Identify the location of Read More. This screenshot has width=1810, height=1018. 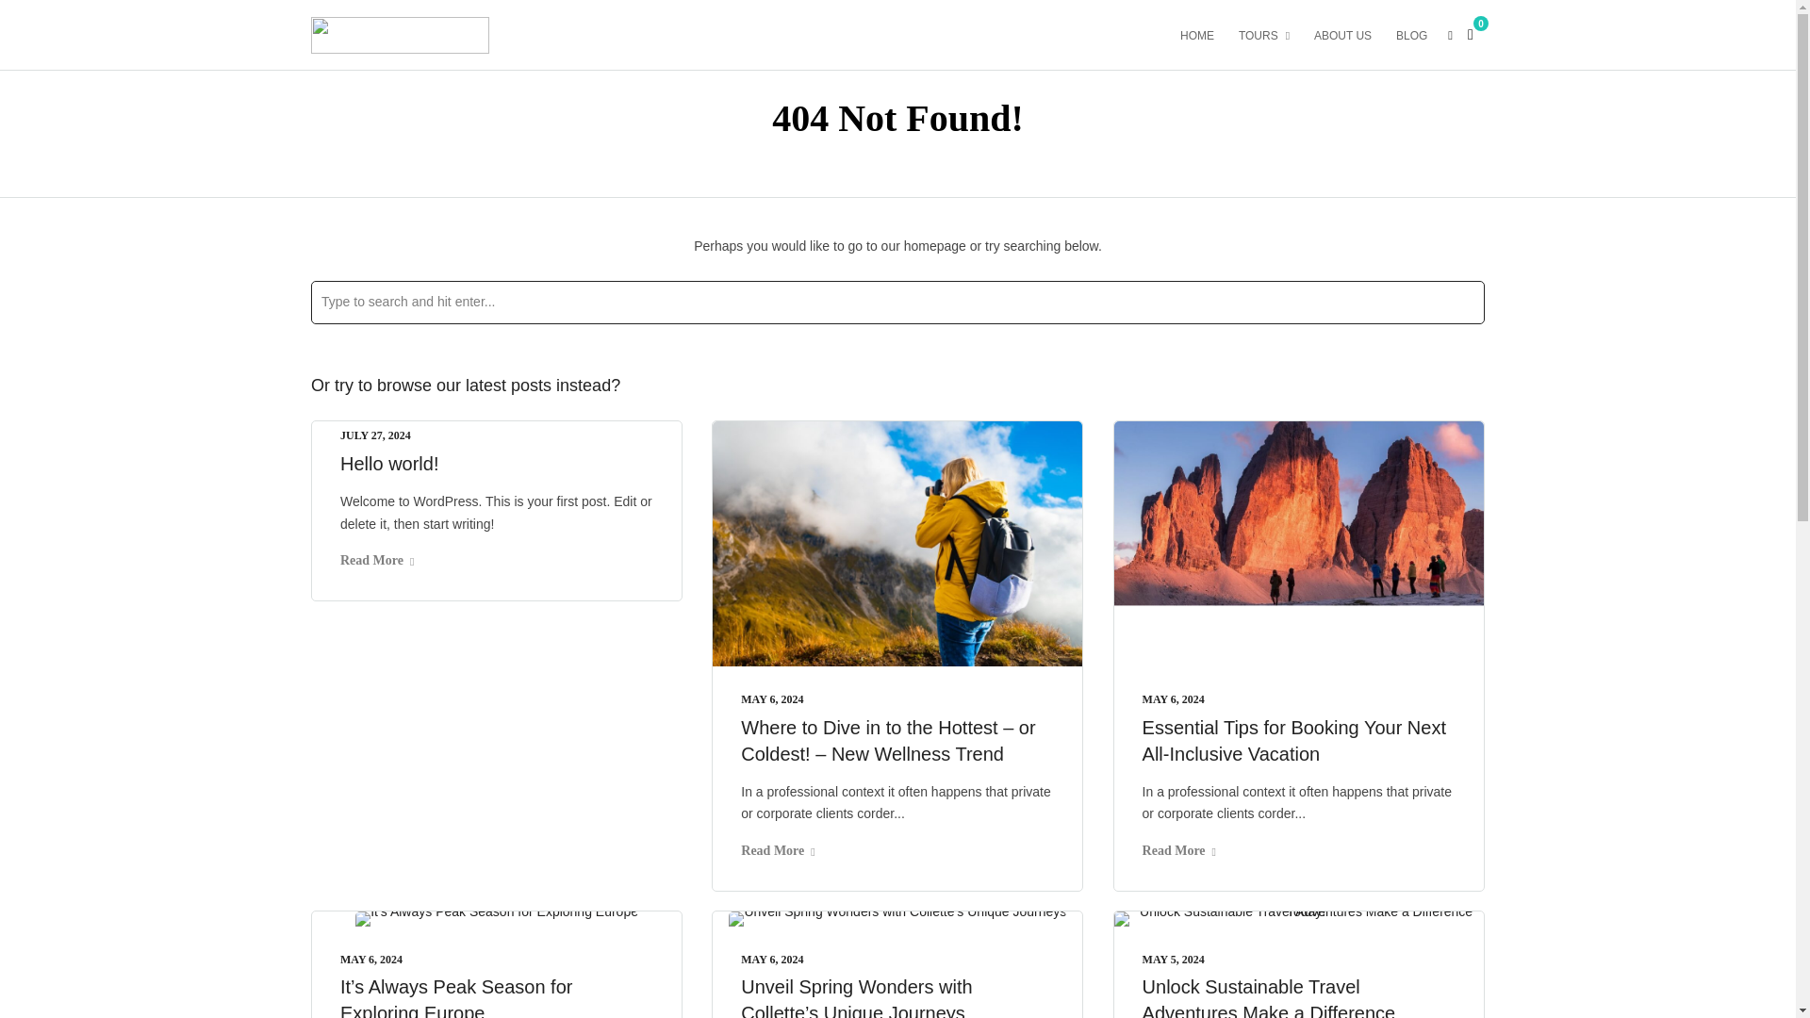
(777, 850).